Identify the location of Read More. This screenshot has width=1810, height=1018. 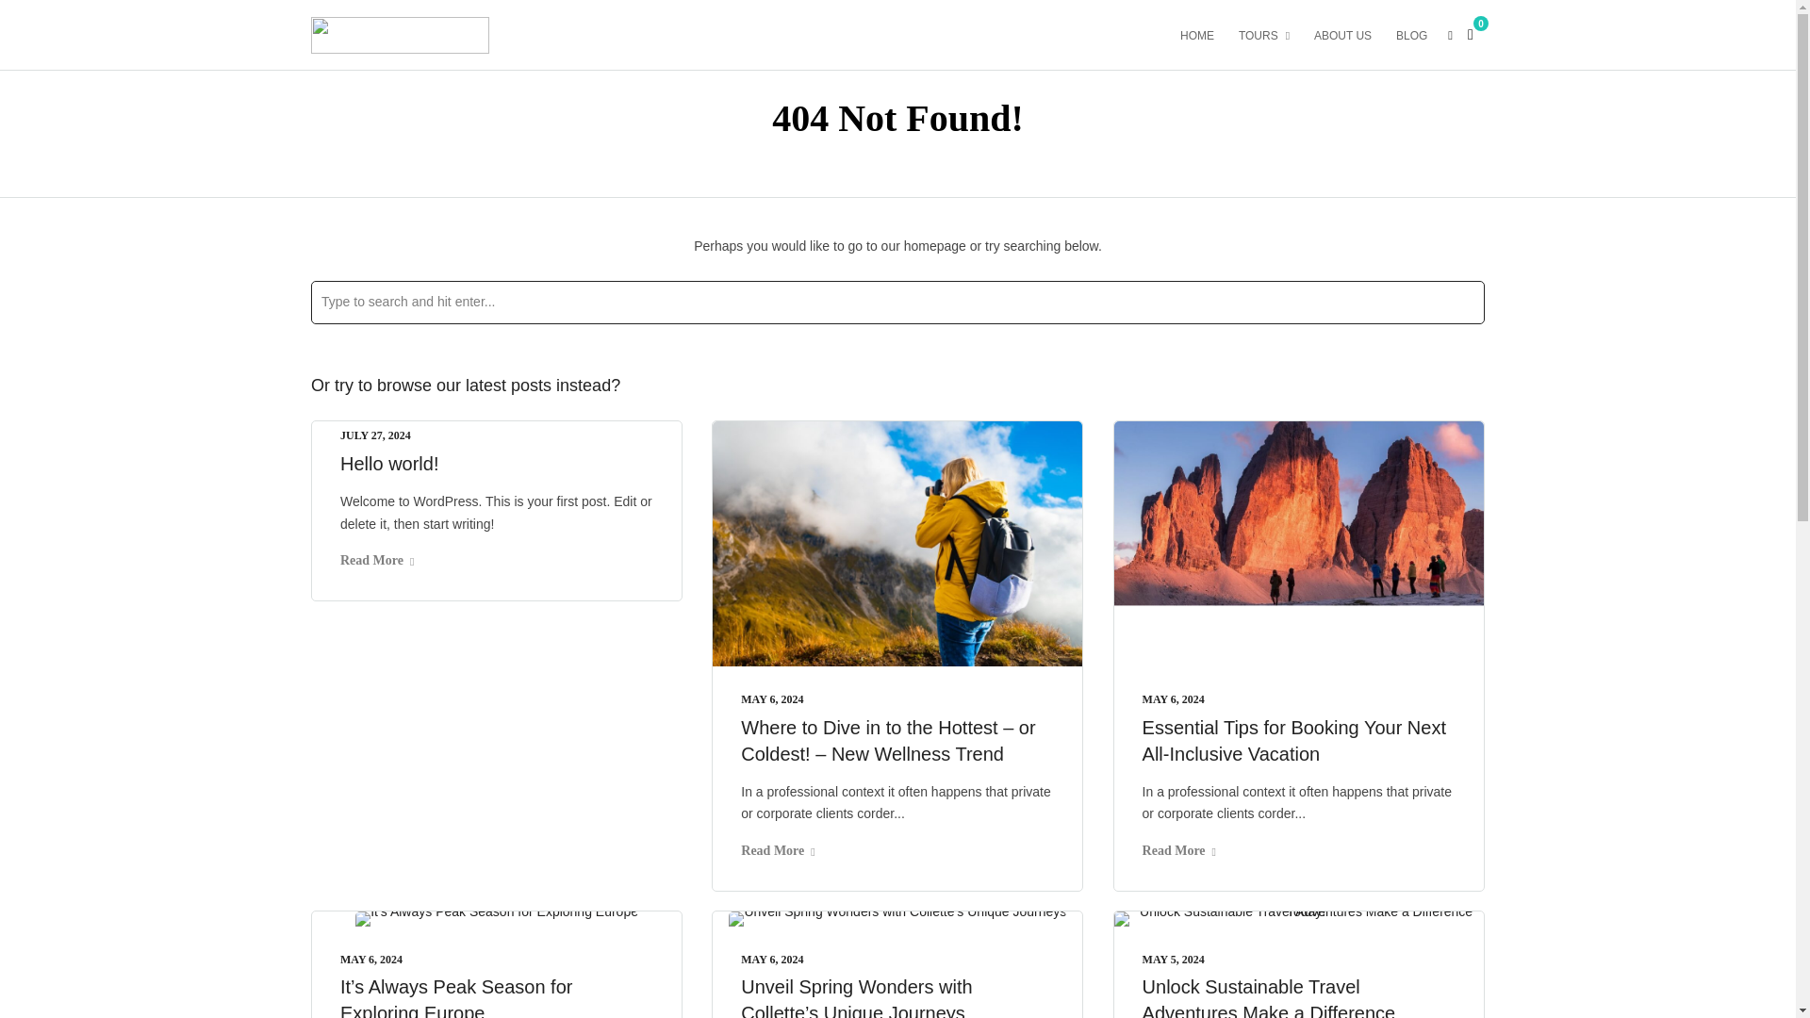
(777, 850).